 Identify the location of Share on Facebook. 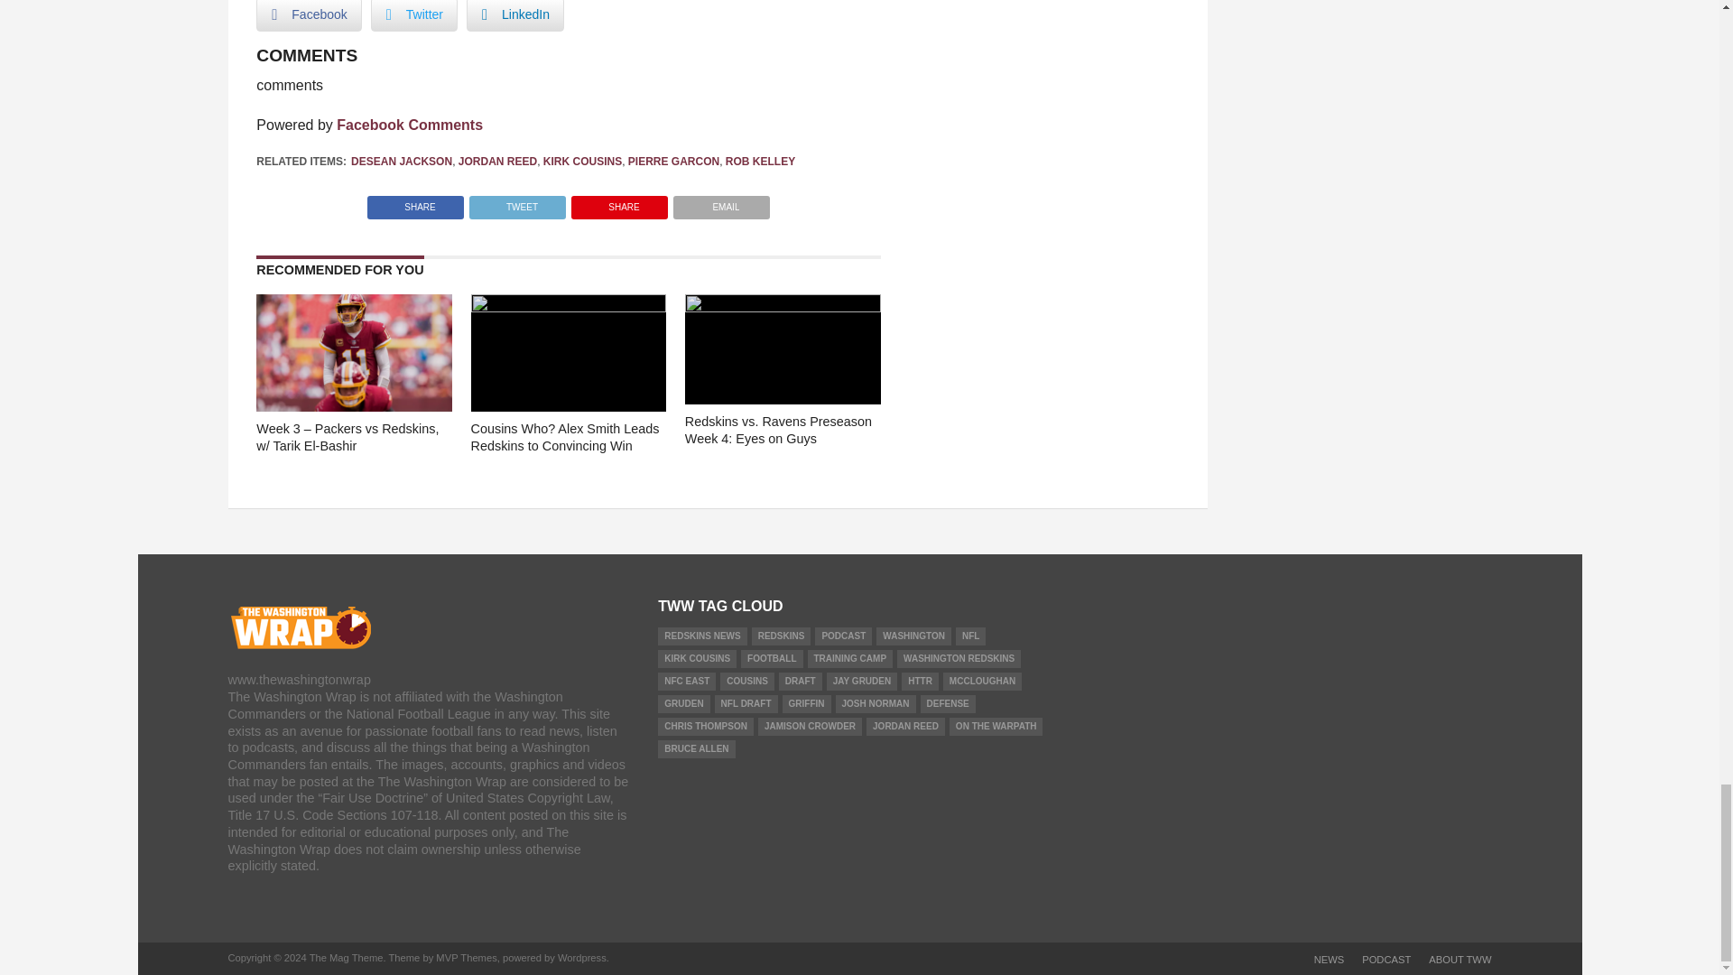
(415, 202).